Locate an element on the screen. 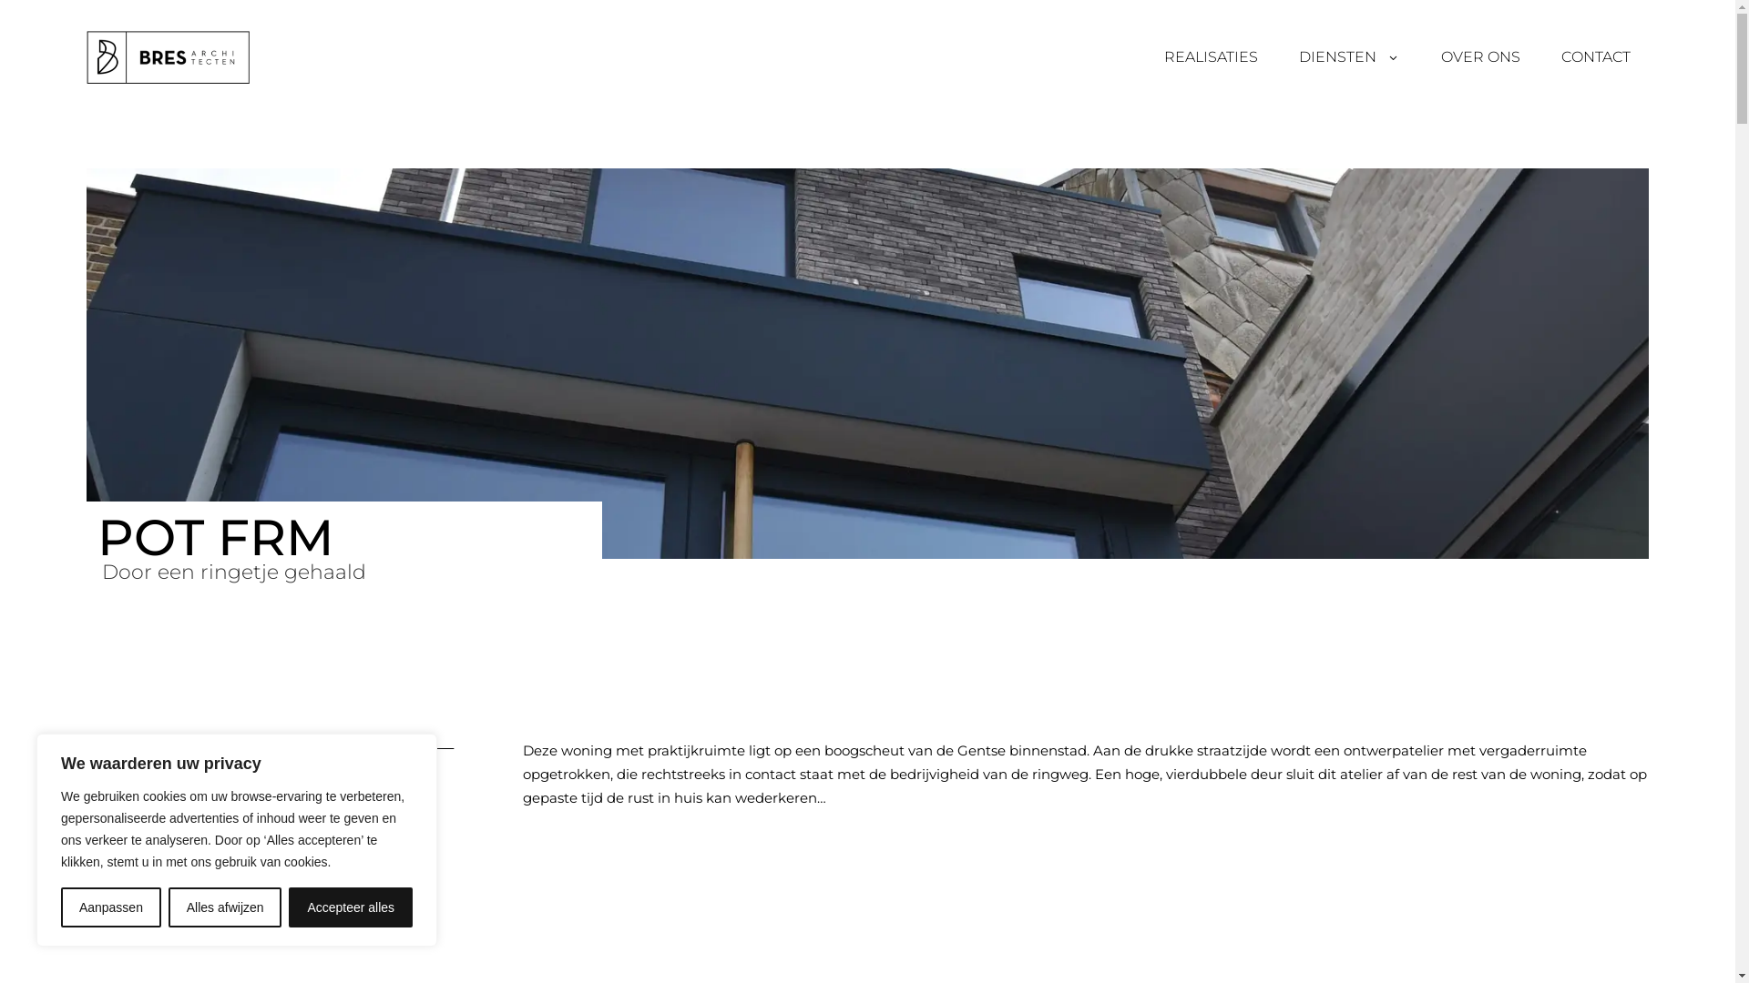  Alles afwijzen is located at coordinates (226, 907).